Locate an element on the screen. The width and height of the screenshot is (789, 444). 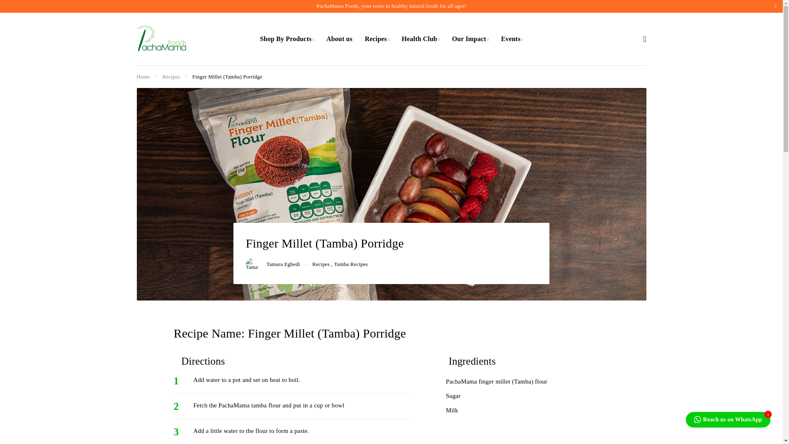
Health Club is located at coordinates (420, 39).